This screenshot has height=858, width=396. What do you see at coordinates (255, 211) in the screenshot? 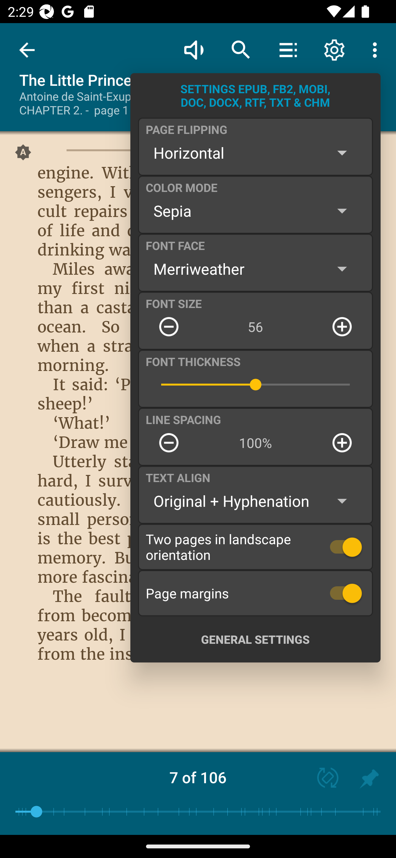
I see `Sepia` at bounding box center [255, 211].